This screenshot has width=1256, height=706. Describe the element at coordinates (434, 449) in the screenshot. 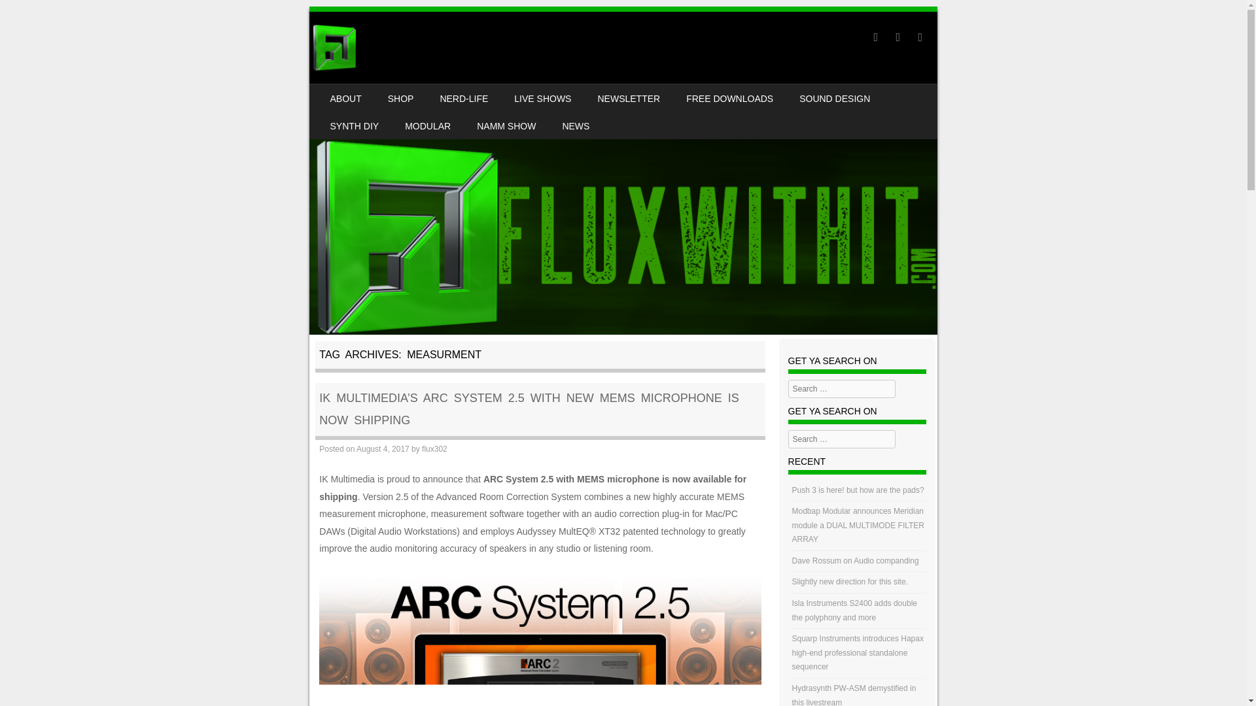

I see `View all posts by flux302` at that location.